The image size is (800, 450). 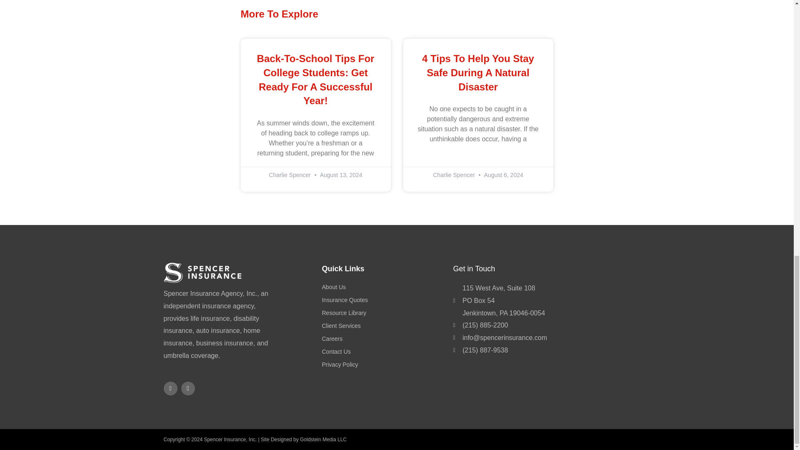 What do you see at coordinates (170, 388) in the screenshot?
I see `Facebook-f` at bounding box center [170, 388].